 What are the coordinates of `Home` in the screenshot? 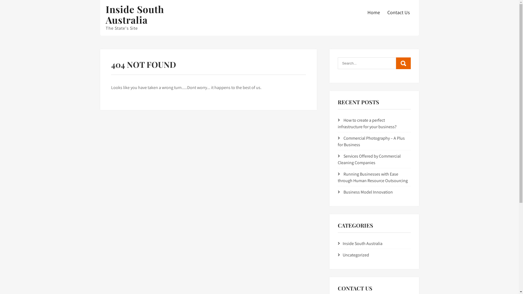 It's located at (374, 13).